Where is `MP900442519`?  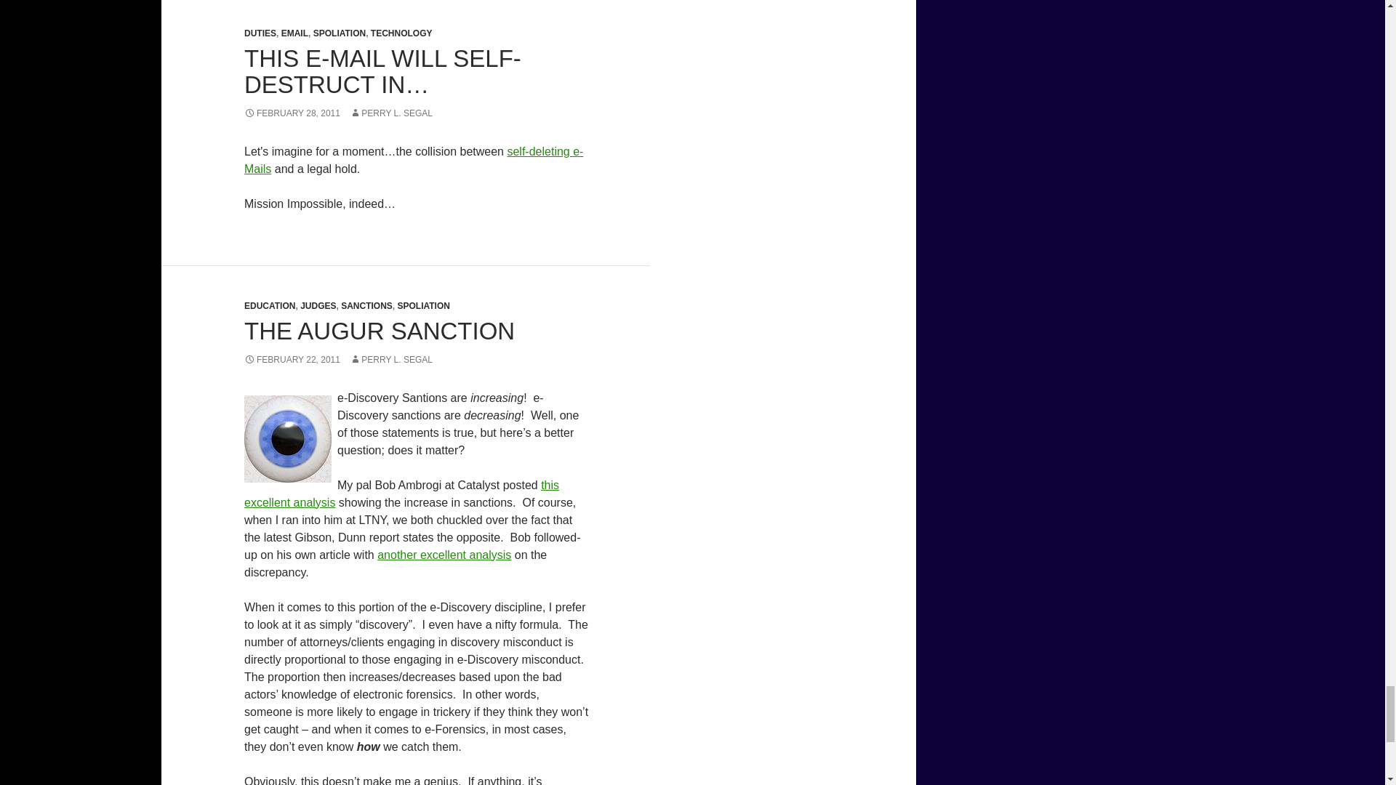
MP900442519 is located at coordinates (288, 439).